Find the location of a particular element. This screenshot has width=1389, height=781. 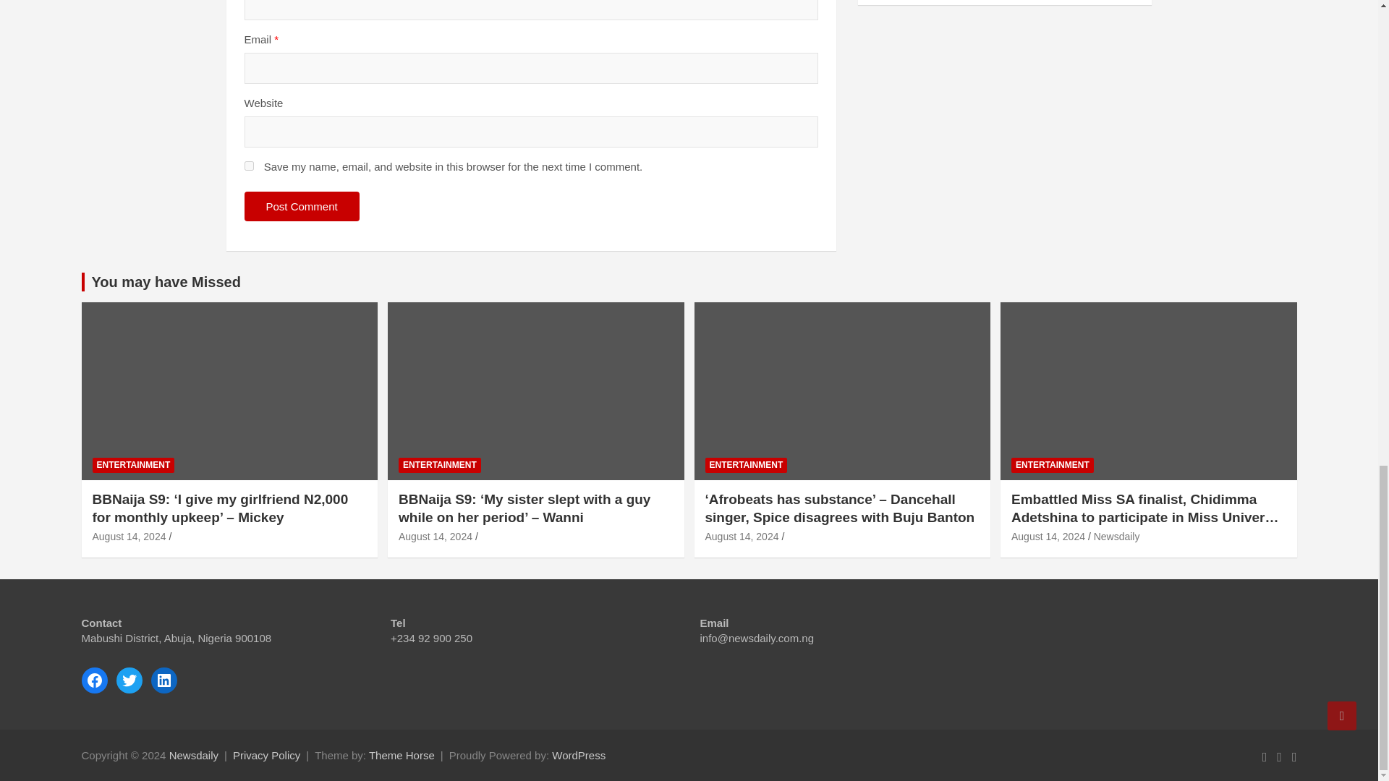

Newsdaily is located at coordinates (194, 755).